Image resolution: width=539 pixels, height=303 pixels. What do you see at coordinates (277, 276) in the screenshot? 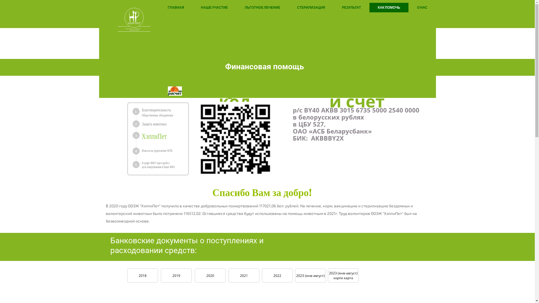
I see `2022` at bounding box center [277, 276].